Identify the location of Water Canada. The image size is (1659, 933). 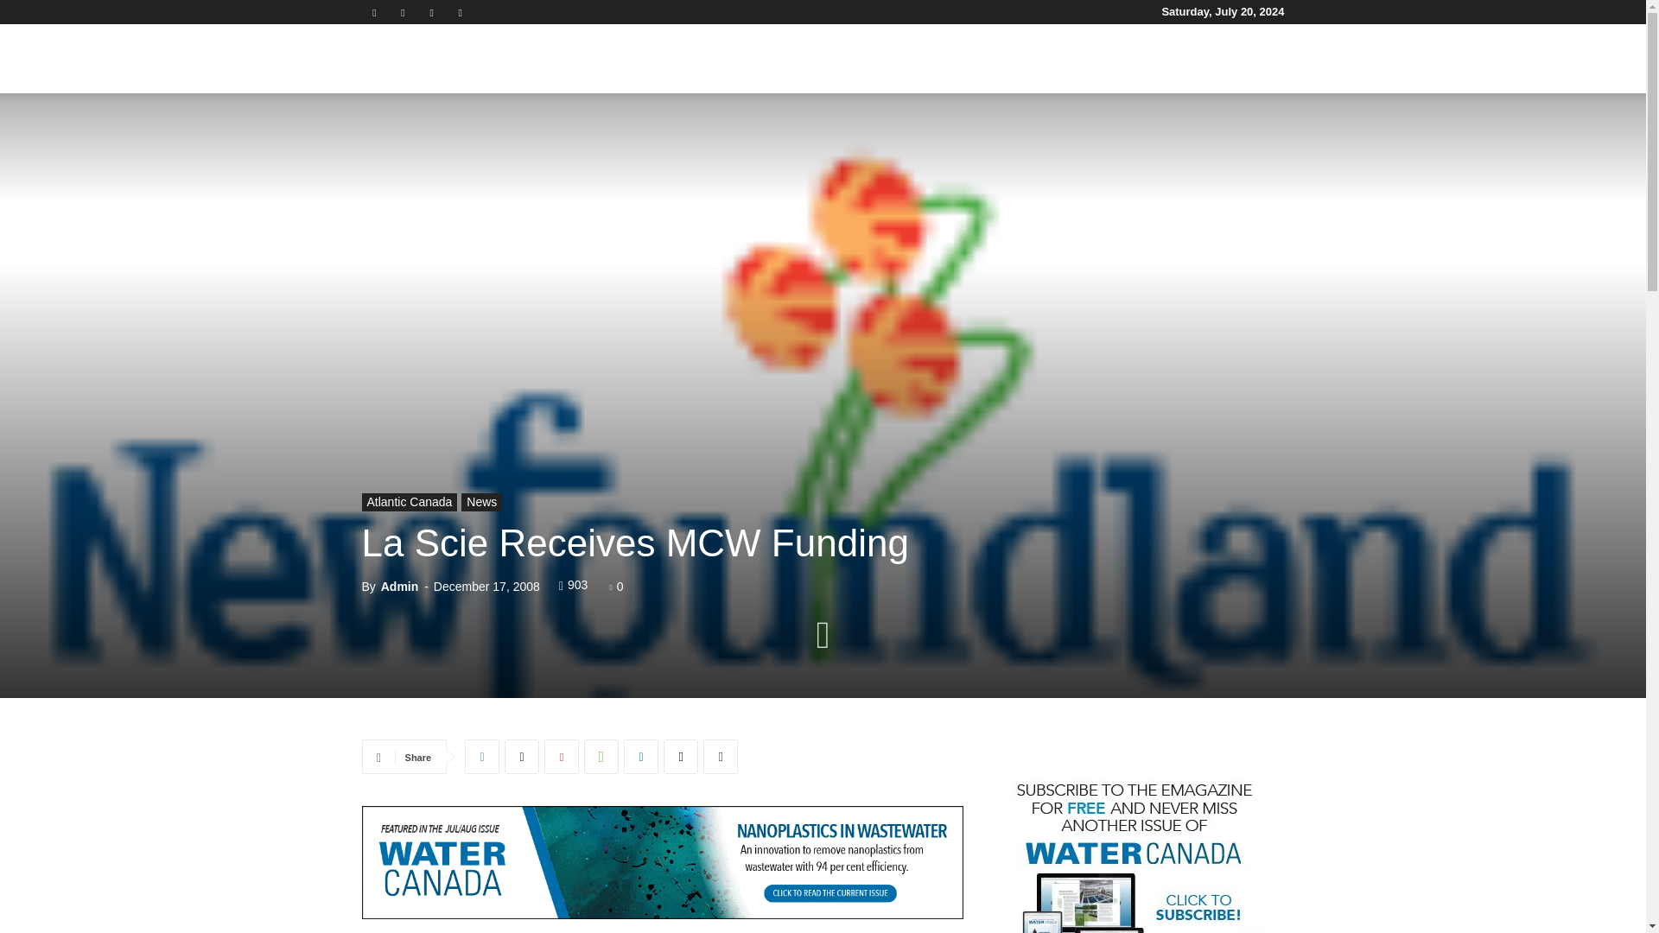
(458, 59).